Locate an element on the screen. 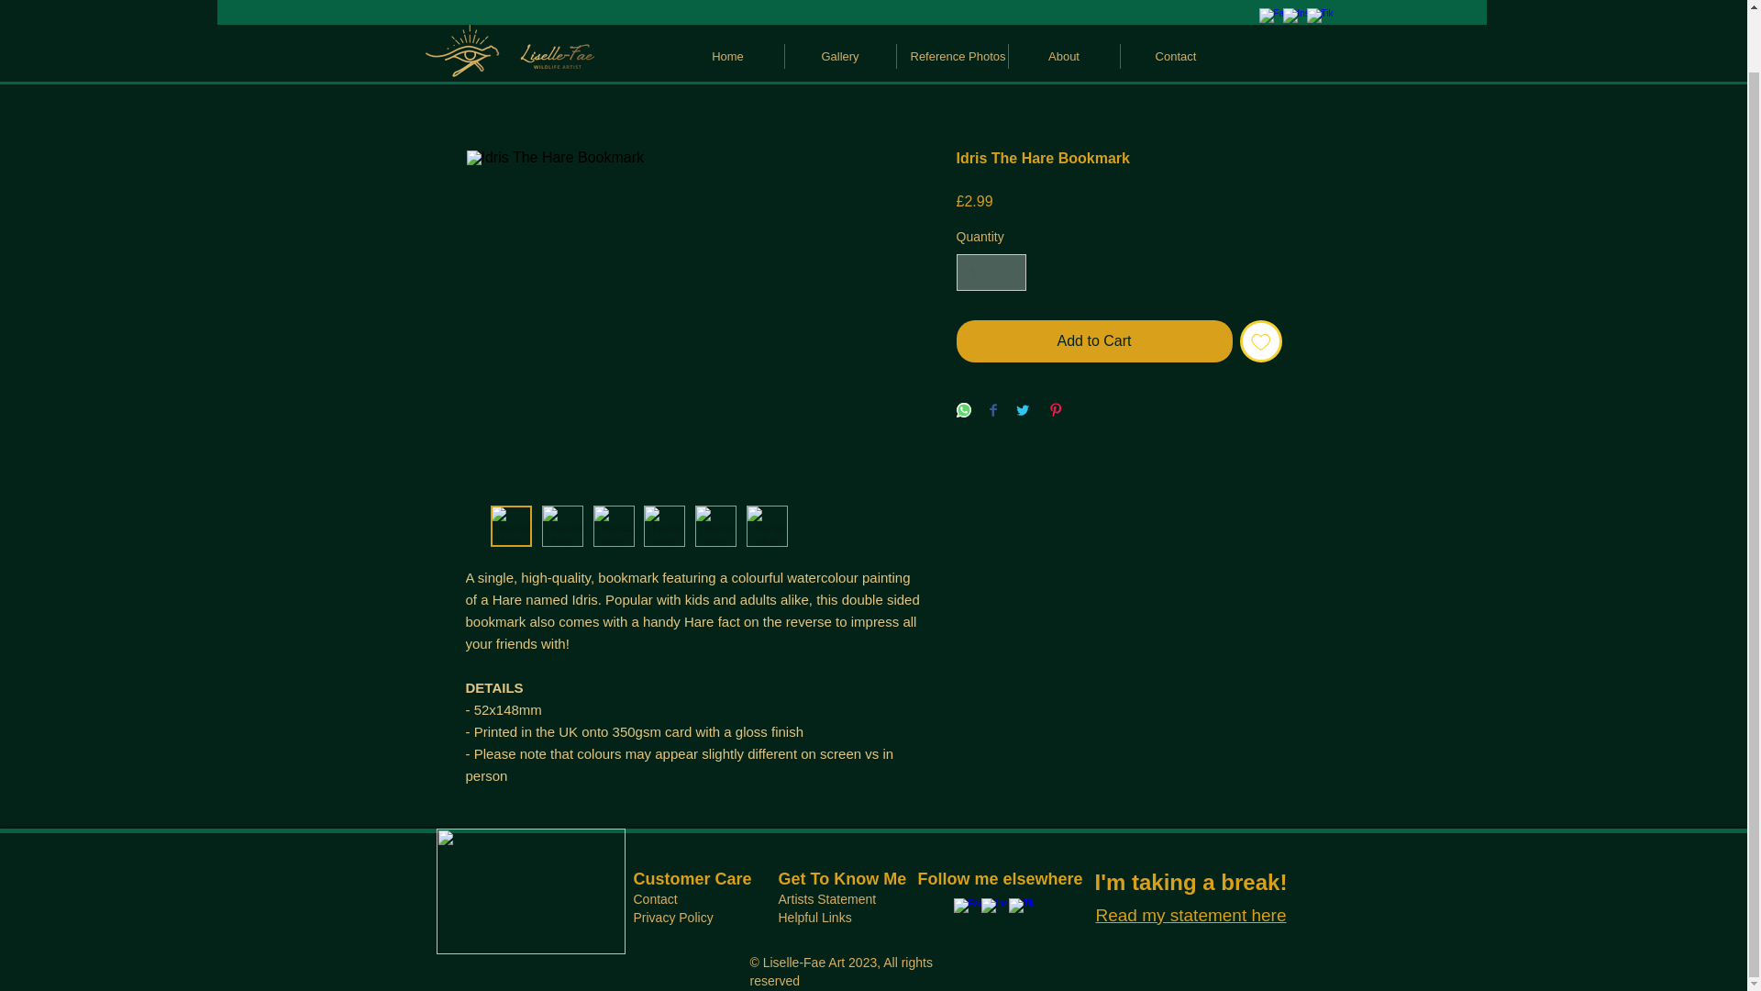  Reference Photos is located at coordinates (952, 2).